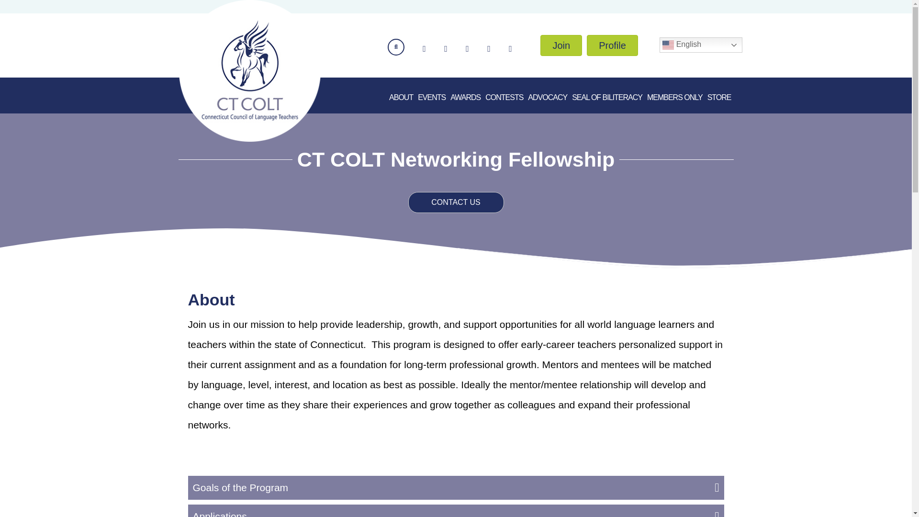 The height and width of the screenshot is (517, 919). What do you see at coordinates (489, 48) in the screenshot?
I see `Email` at bounding box center [489, 48].